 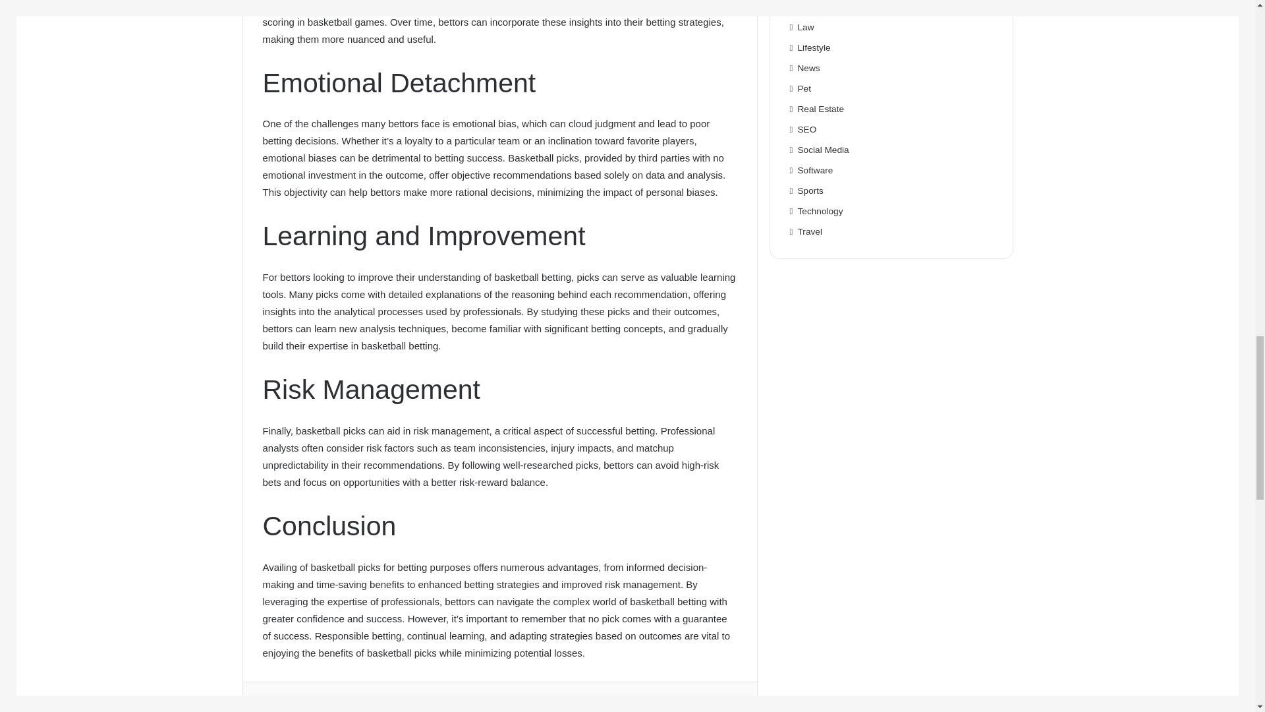 What do you see at coordinates (419, 704) in the screenshot?
I see `Twitter` at bounding box center [419, 704].